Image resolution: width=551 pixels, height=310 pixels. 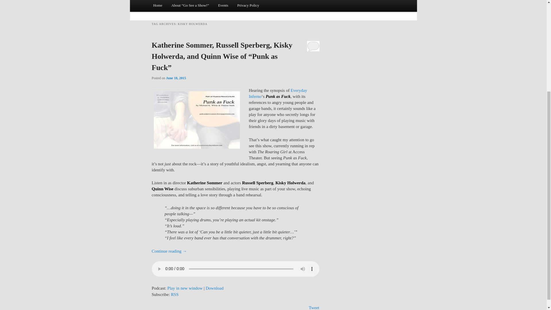 I want to click on Events, so click(x=223, y=6).